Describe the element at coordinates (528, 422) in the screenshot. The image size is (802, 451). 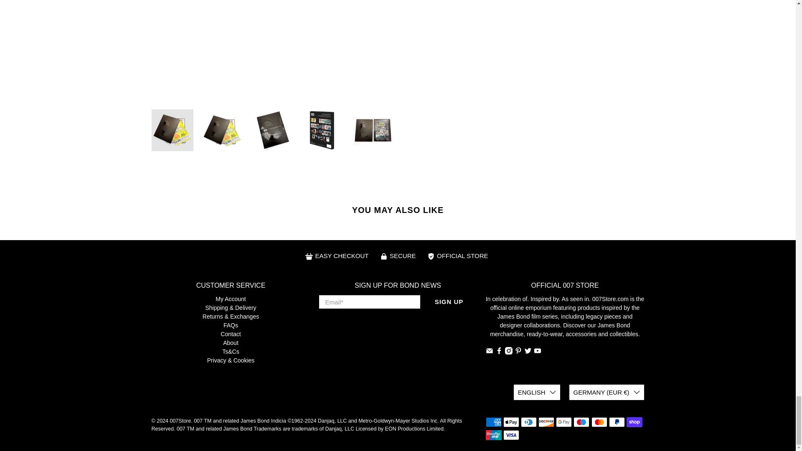
I see `Diners Club` at that location.